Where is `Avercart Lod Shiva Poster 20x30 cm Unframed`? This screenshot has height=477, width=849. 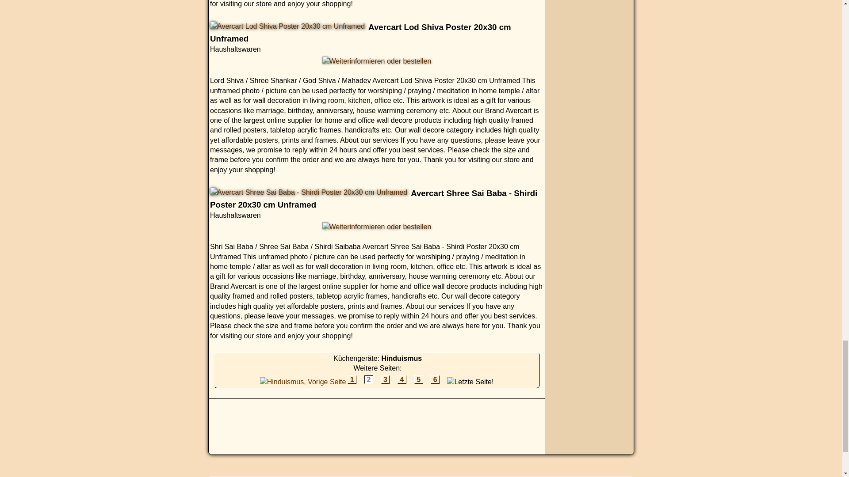 Avercart Lod Shiva Poster 20x30 cm Unframed is located at coordinates (287, 26).